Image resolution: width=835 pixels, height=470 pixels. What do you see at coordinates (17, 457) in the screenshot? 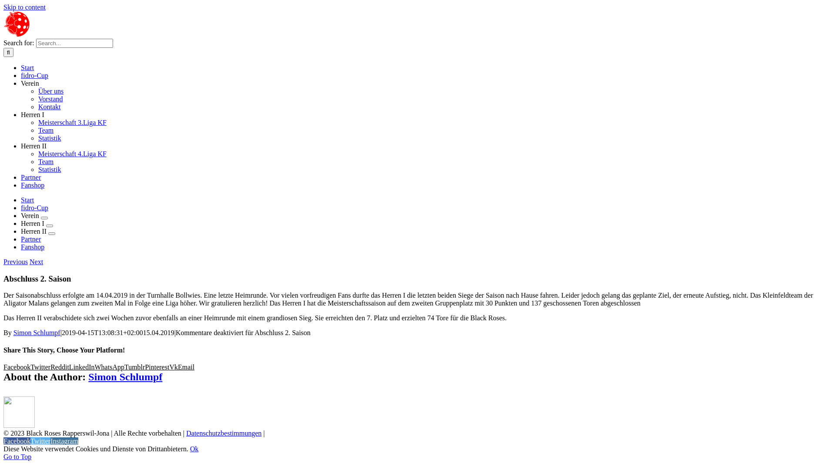
I see `Go to Top` at bounding box center [17, 457].